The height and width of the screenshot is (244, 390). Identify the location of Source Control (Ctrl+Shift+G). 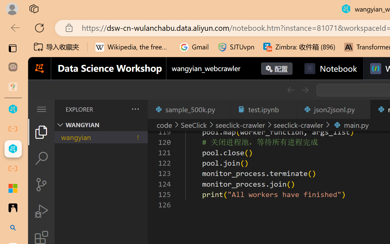
(41, 184).